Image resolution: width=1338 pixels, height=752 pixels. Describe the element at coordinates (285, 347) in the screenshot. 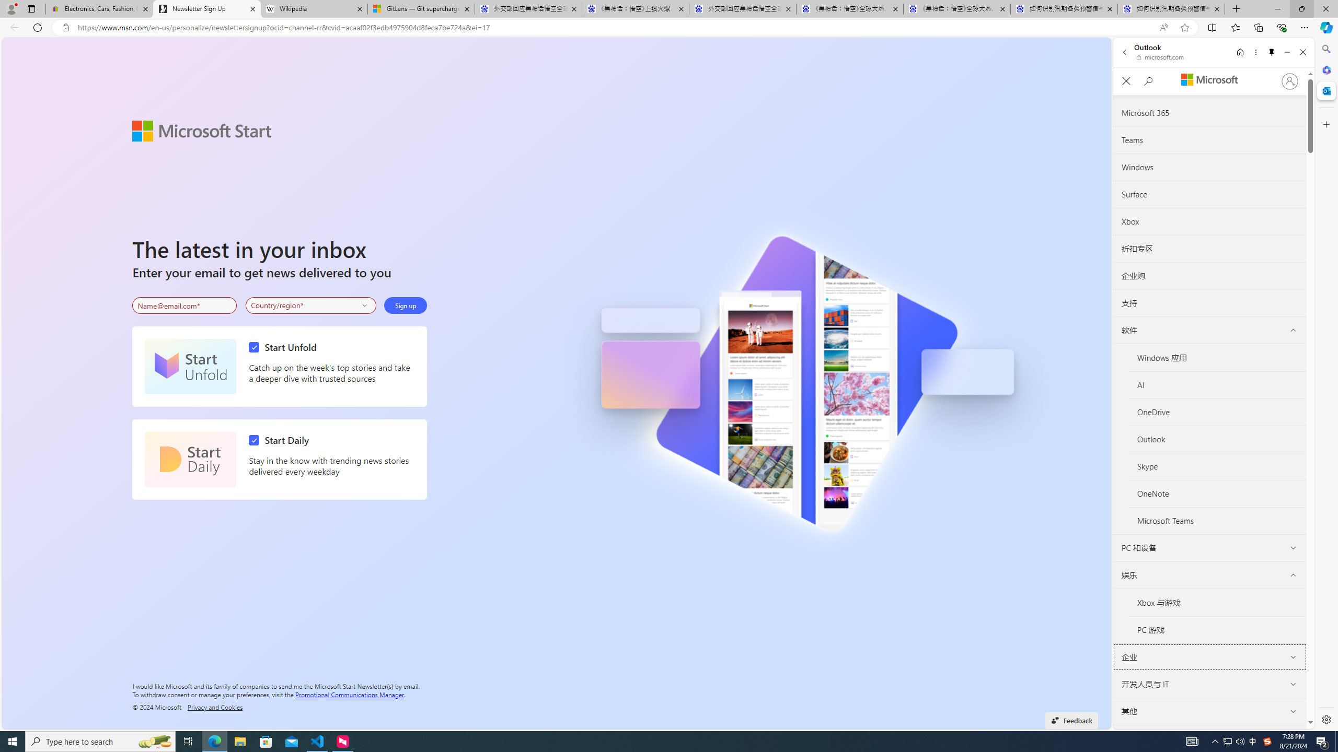

I see `Start Unfold` at that location.